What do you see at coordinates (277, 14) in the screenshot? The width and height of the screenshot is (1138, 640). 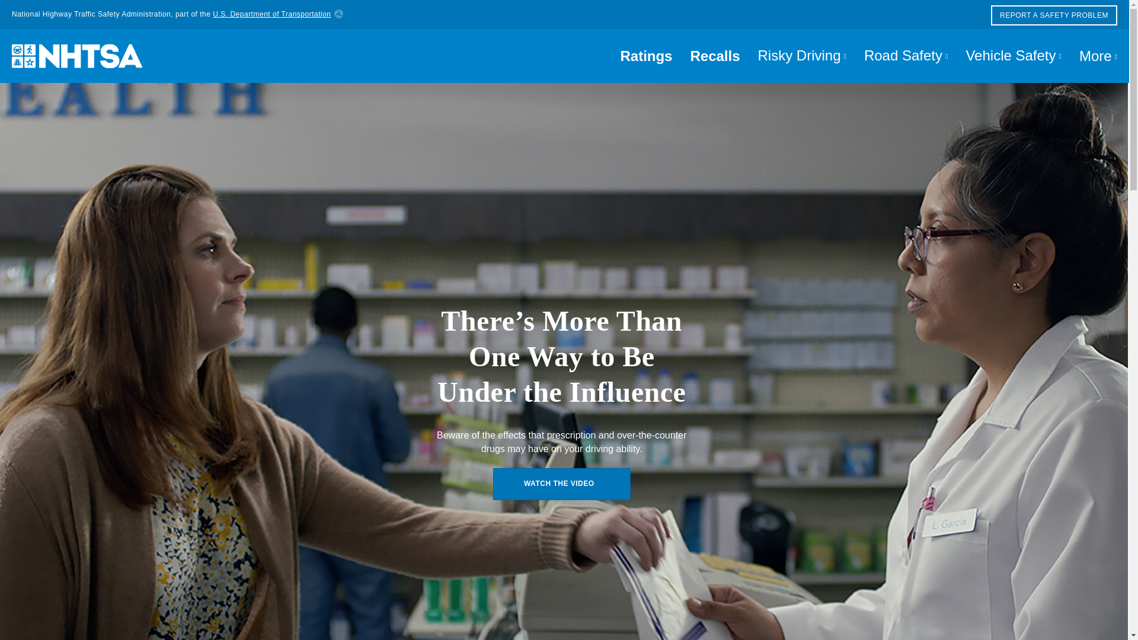 I see `U.S. Department of Transportation` at bounding box center [277, 14].